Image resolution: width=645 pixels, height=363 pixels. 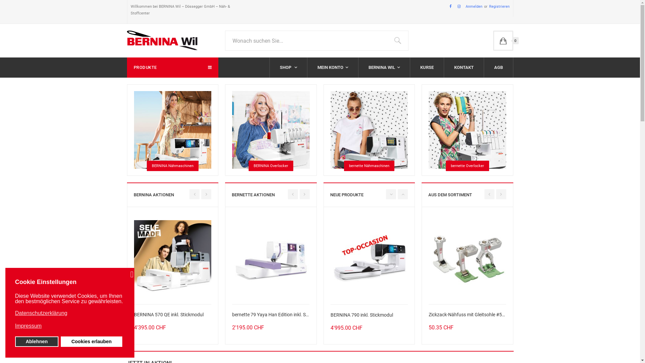 What do you see at coordinates (288, 68) in the screenshot?
I see `SHOP` at bounding box center [288, 68].